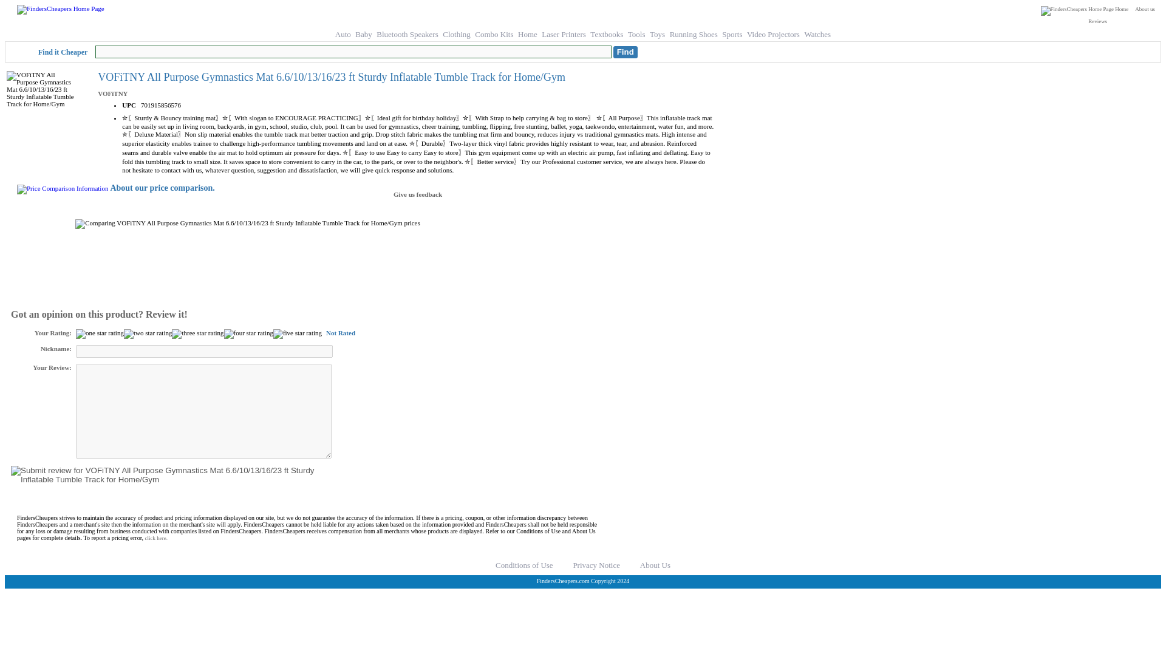  I want to click on Auto, so click(343, 34).